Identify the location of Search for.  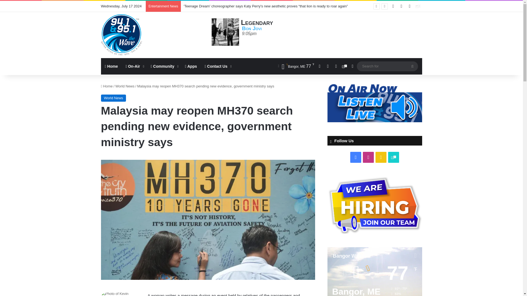
(412, 66).